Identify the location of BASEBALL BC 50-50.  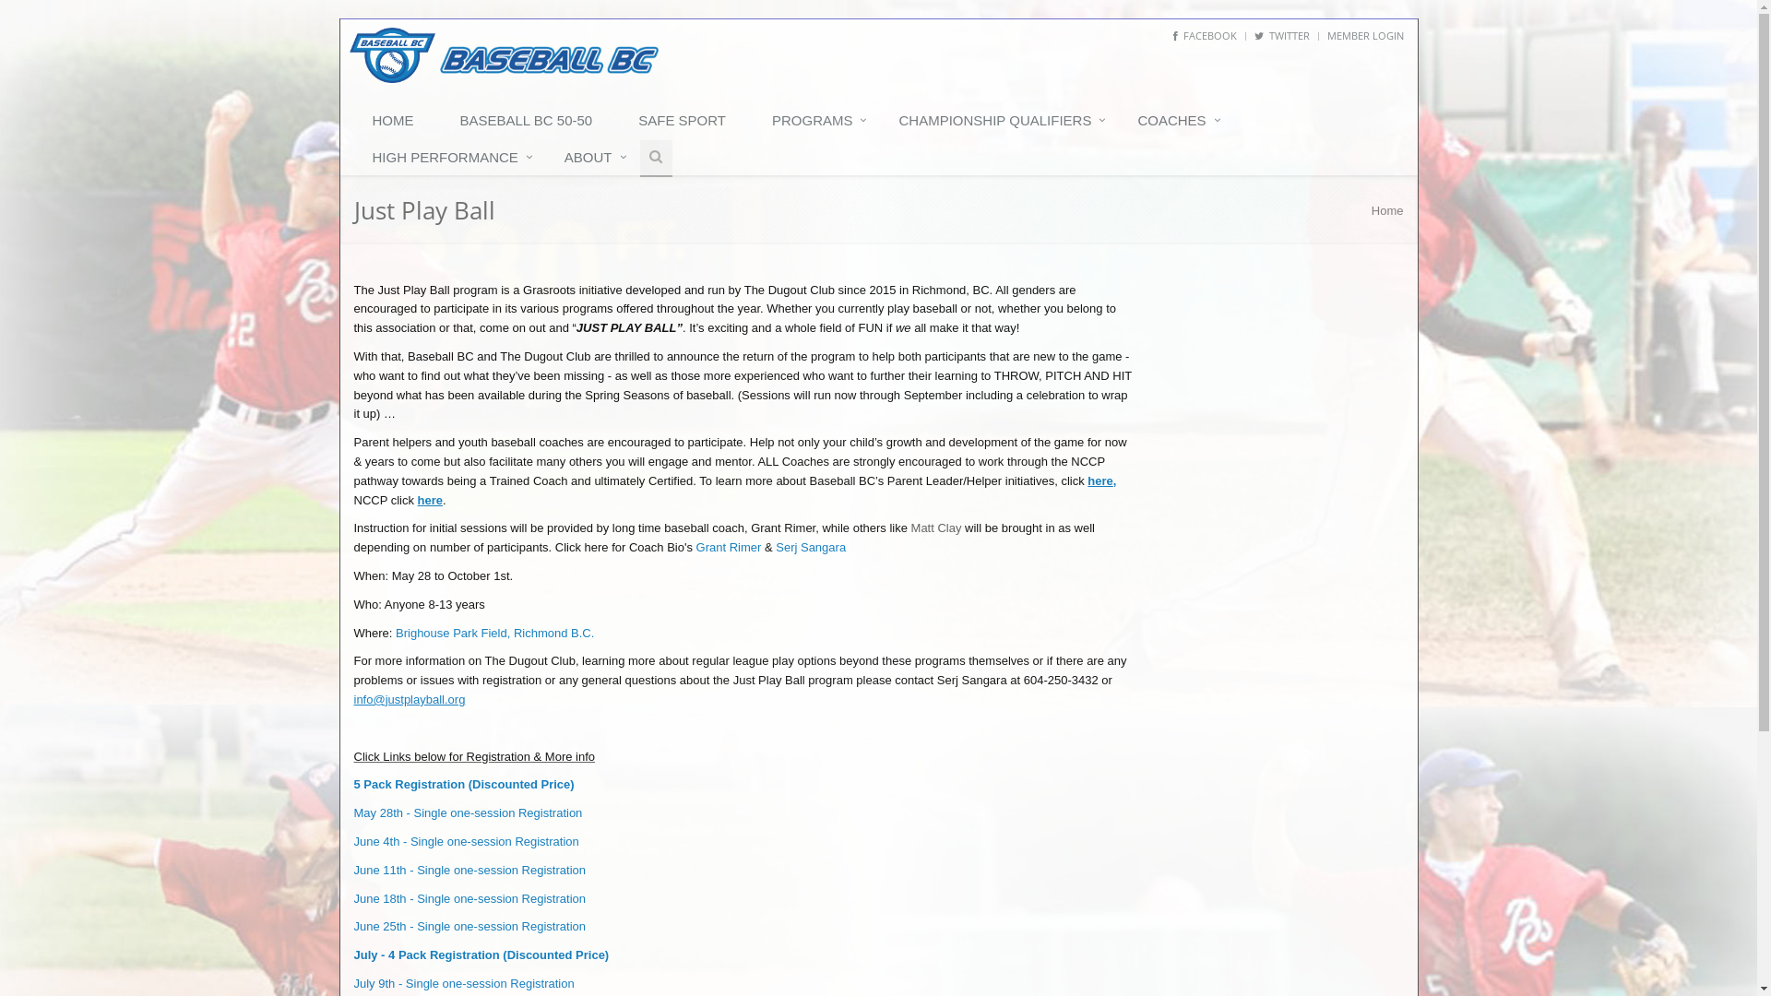
(530, 122).